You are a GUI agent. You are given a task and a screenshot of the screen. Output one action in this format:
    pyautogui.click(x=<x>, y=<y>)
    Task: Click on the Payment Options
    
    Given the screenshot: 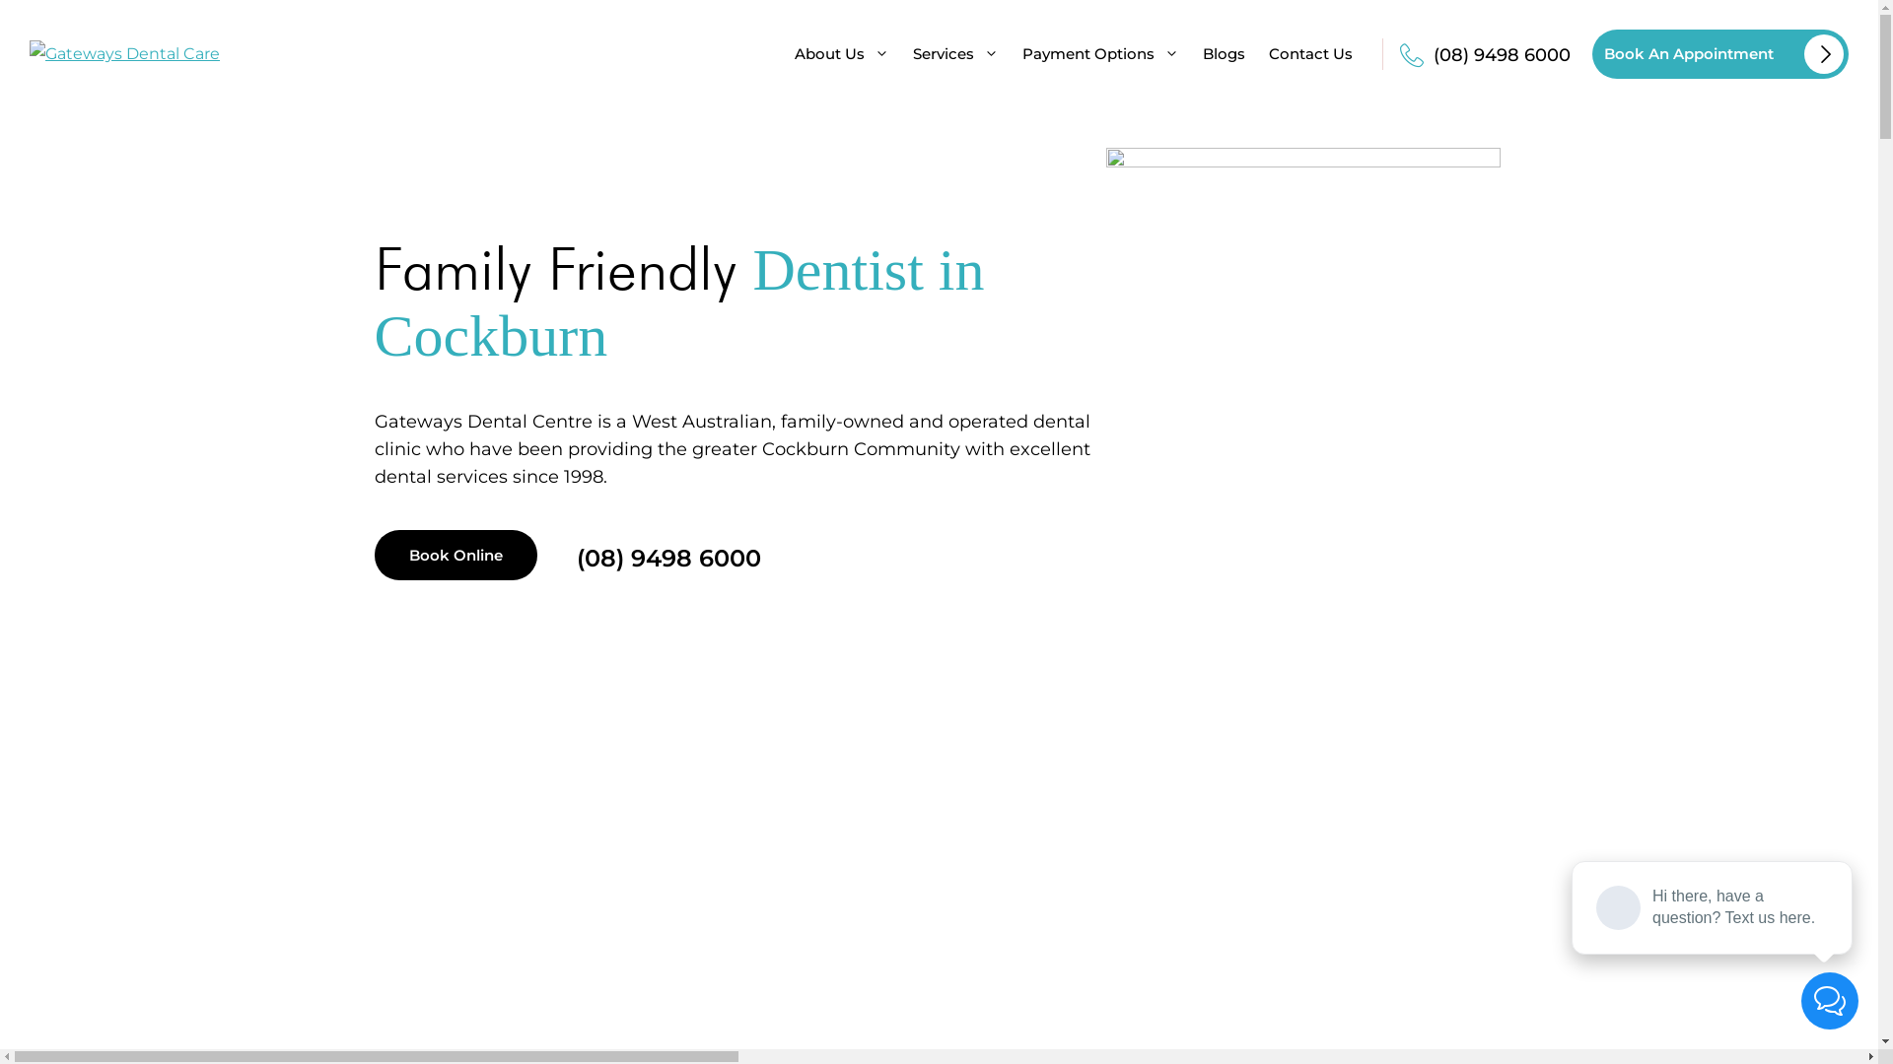 What is the action you would take?
    pyautogui.click(x=1100, y=54)
    